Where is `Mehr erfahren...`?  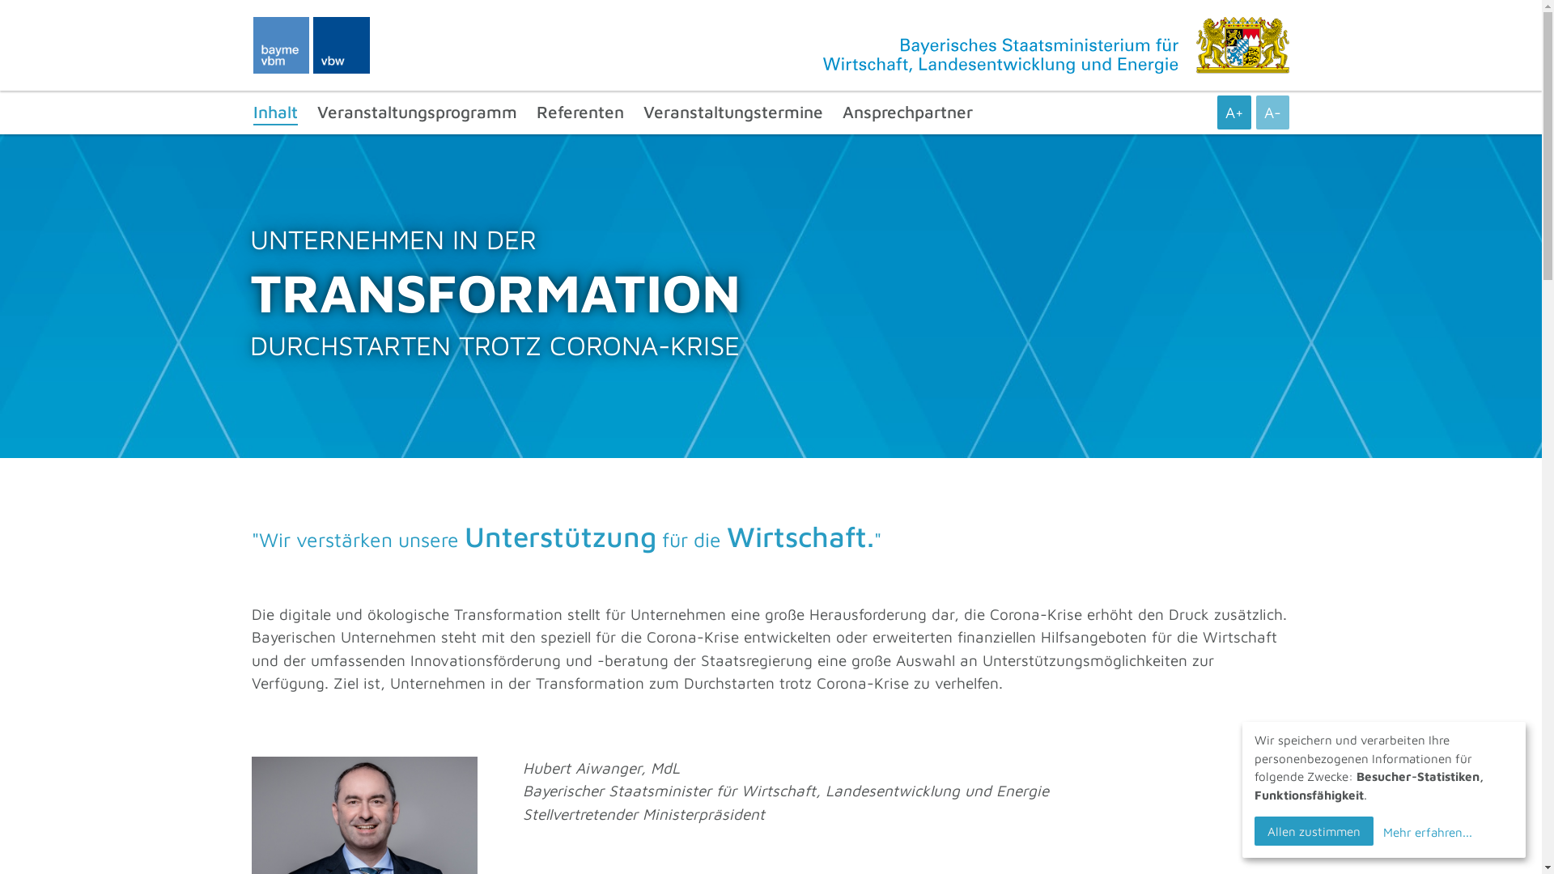 Mehr erfahren... is located at coordinates (1426, 832).